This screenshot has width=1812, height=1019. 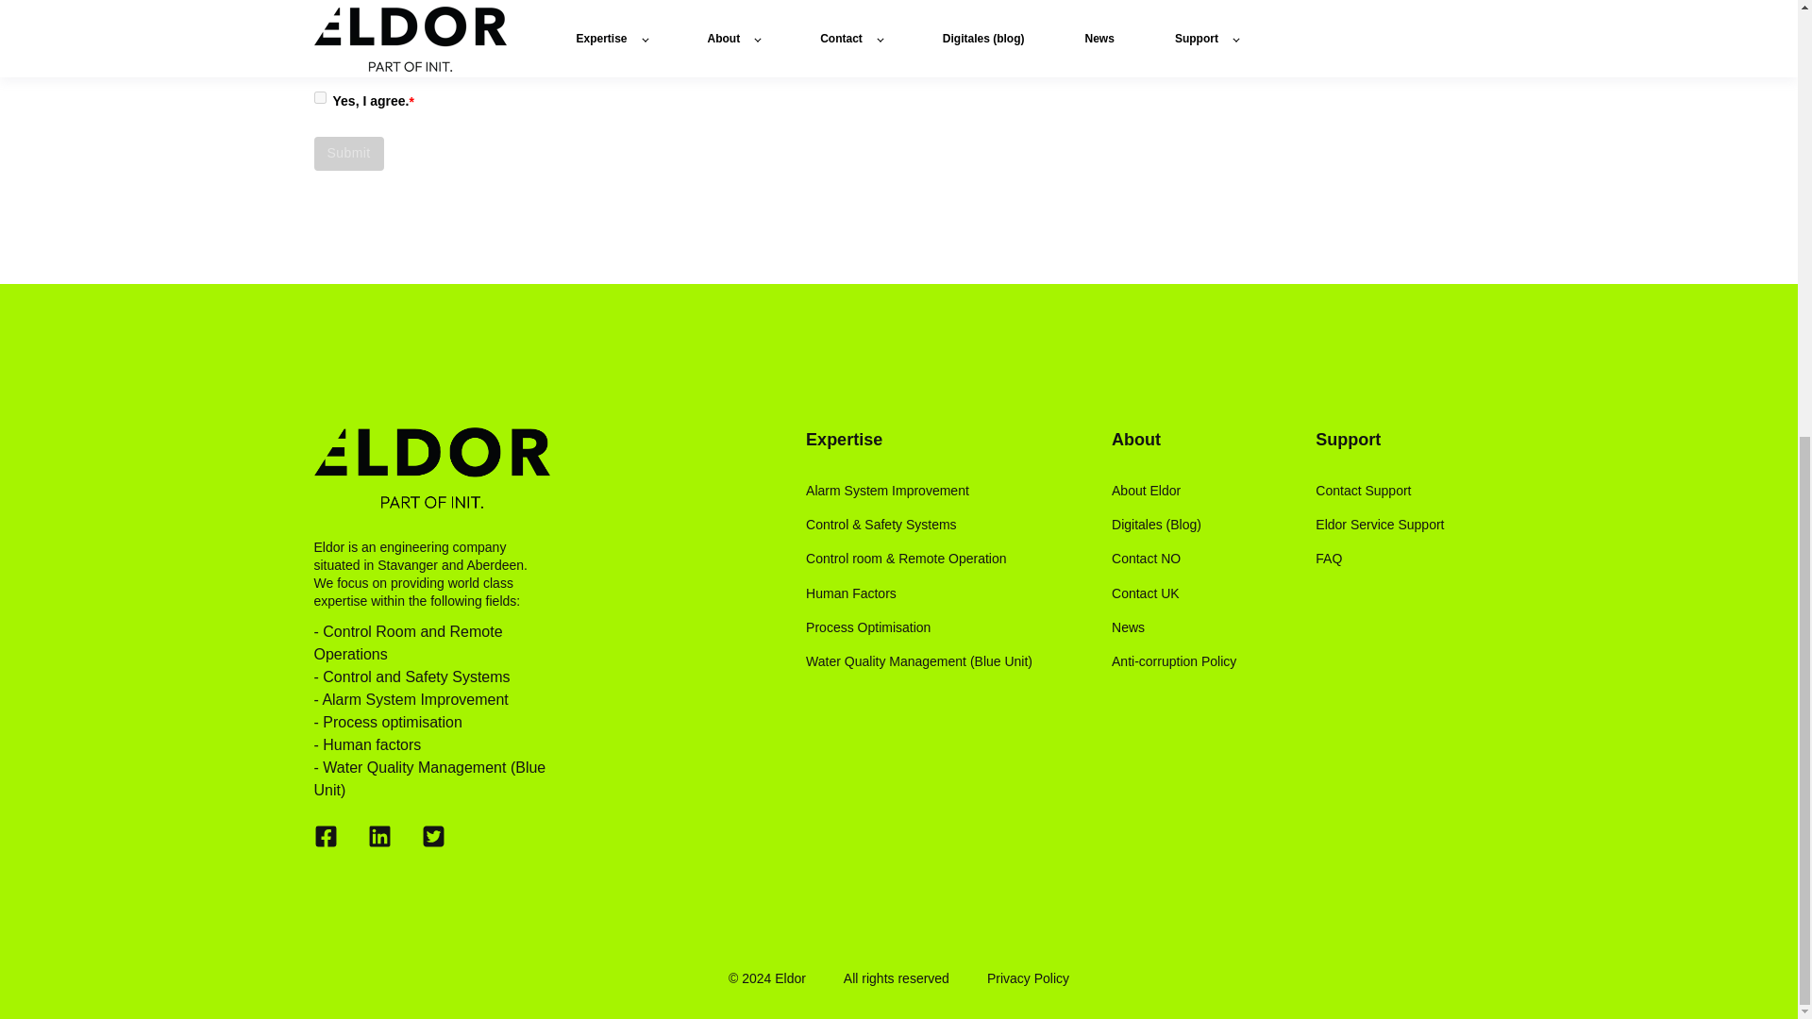 I want to click on true, so click(x=319, y=98).